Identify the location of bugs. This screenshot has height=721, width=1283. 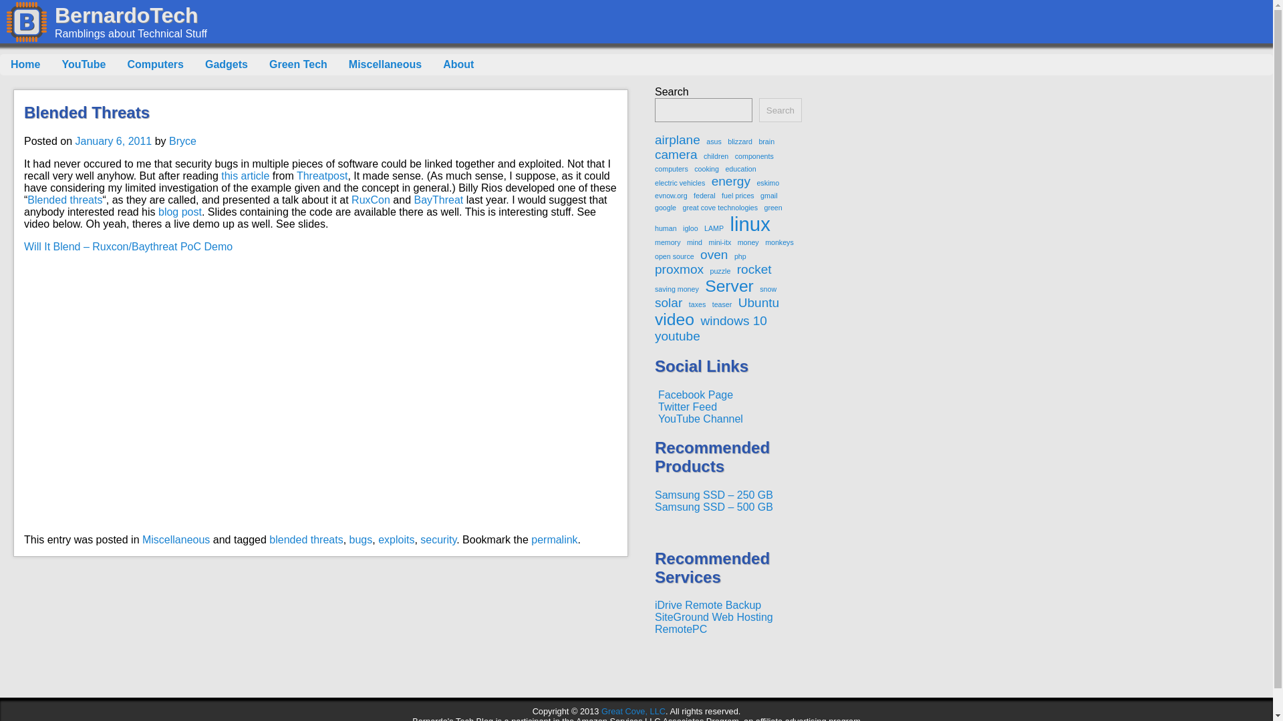
(361, 539).